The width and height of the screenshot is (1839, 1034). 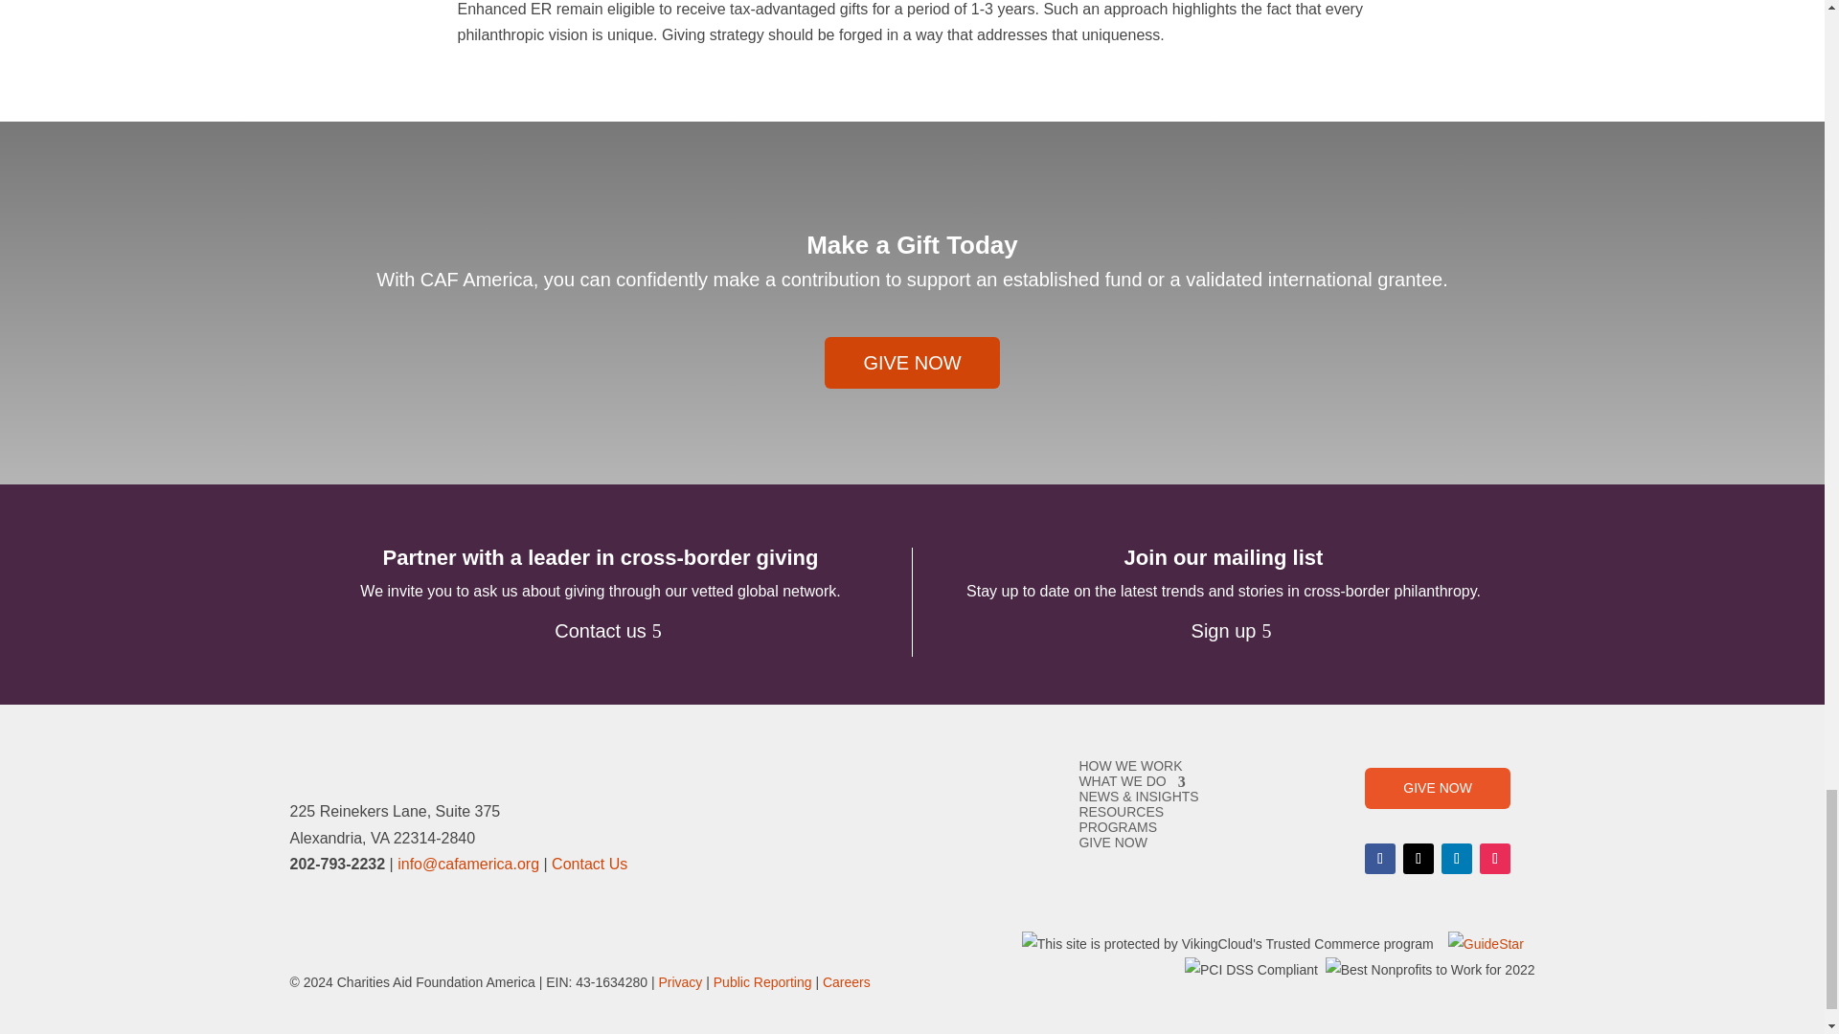 I want to click on Follow on X, so click(x=1418, y=858).